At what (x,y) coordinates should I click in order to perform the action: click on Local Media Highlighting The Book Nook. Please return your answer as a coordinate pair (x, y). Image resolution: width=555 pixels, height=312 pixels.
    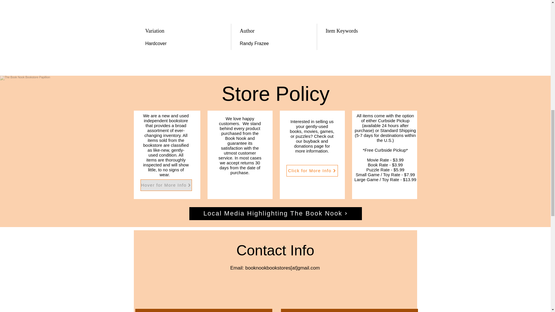
    Looking at the image, I should click on (275, 214).